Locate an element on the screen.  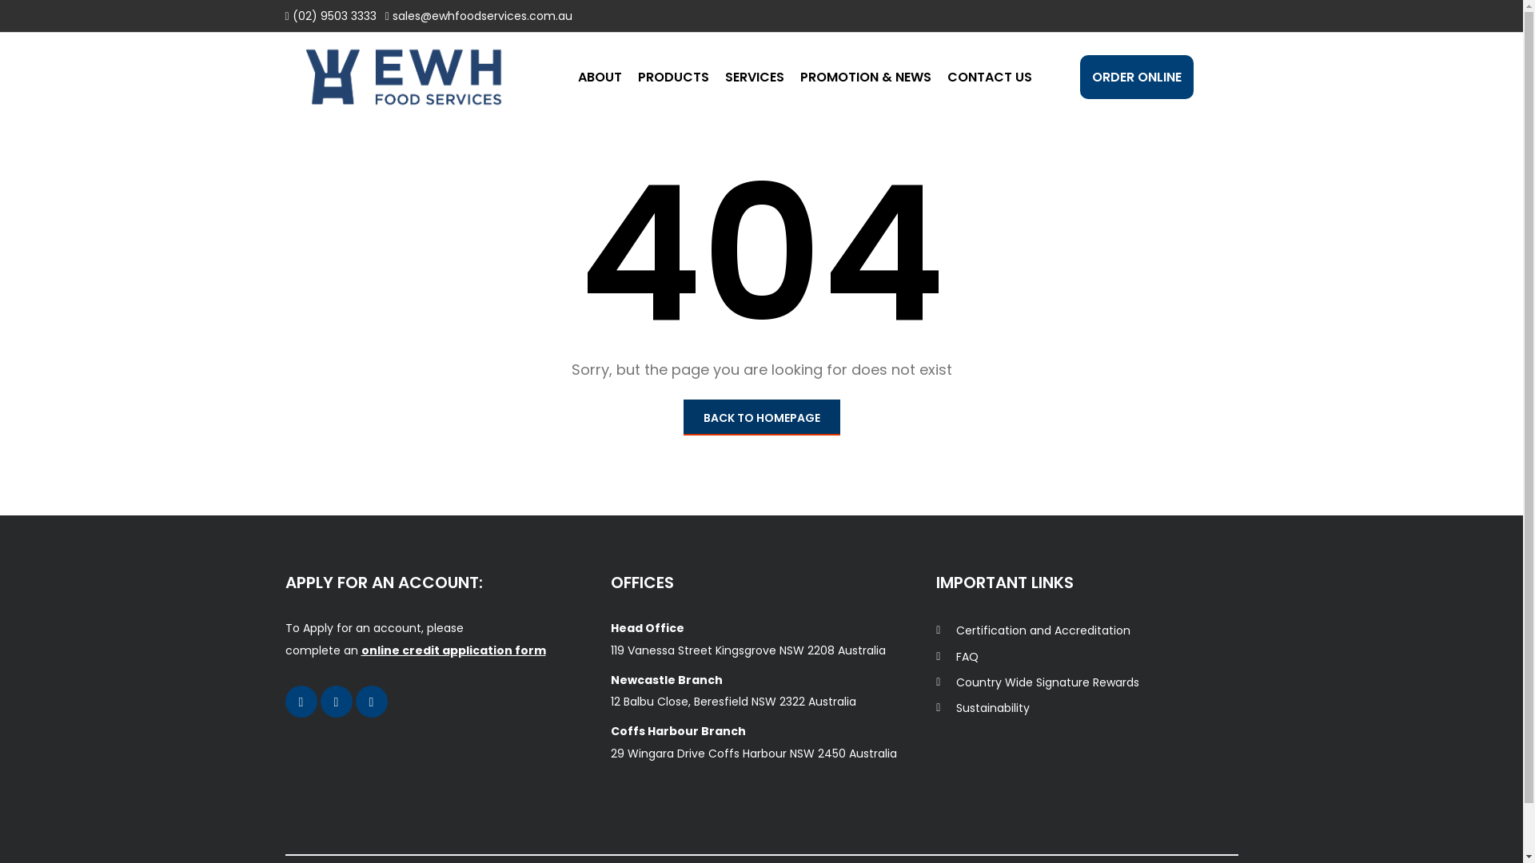
CONTACT US is located at coordinates (989, 77).